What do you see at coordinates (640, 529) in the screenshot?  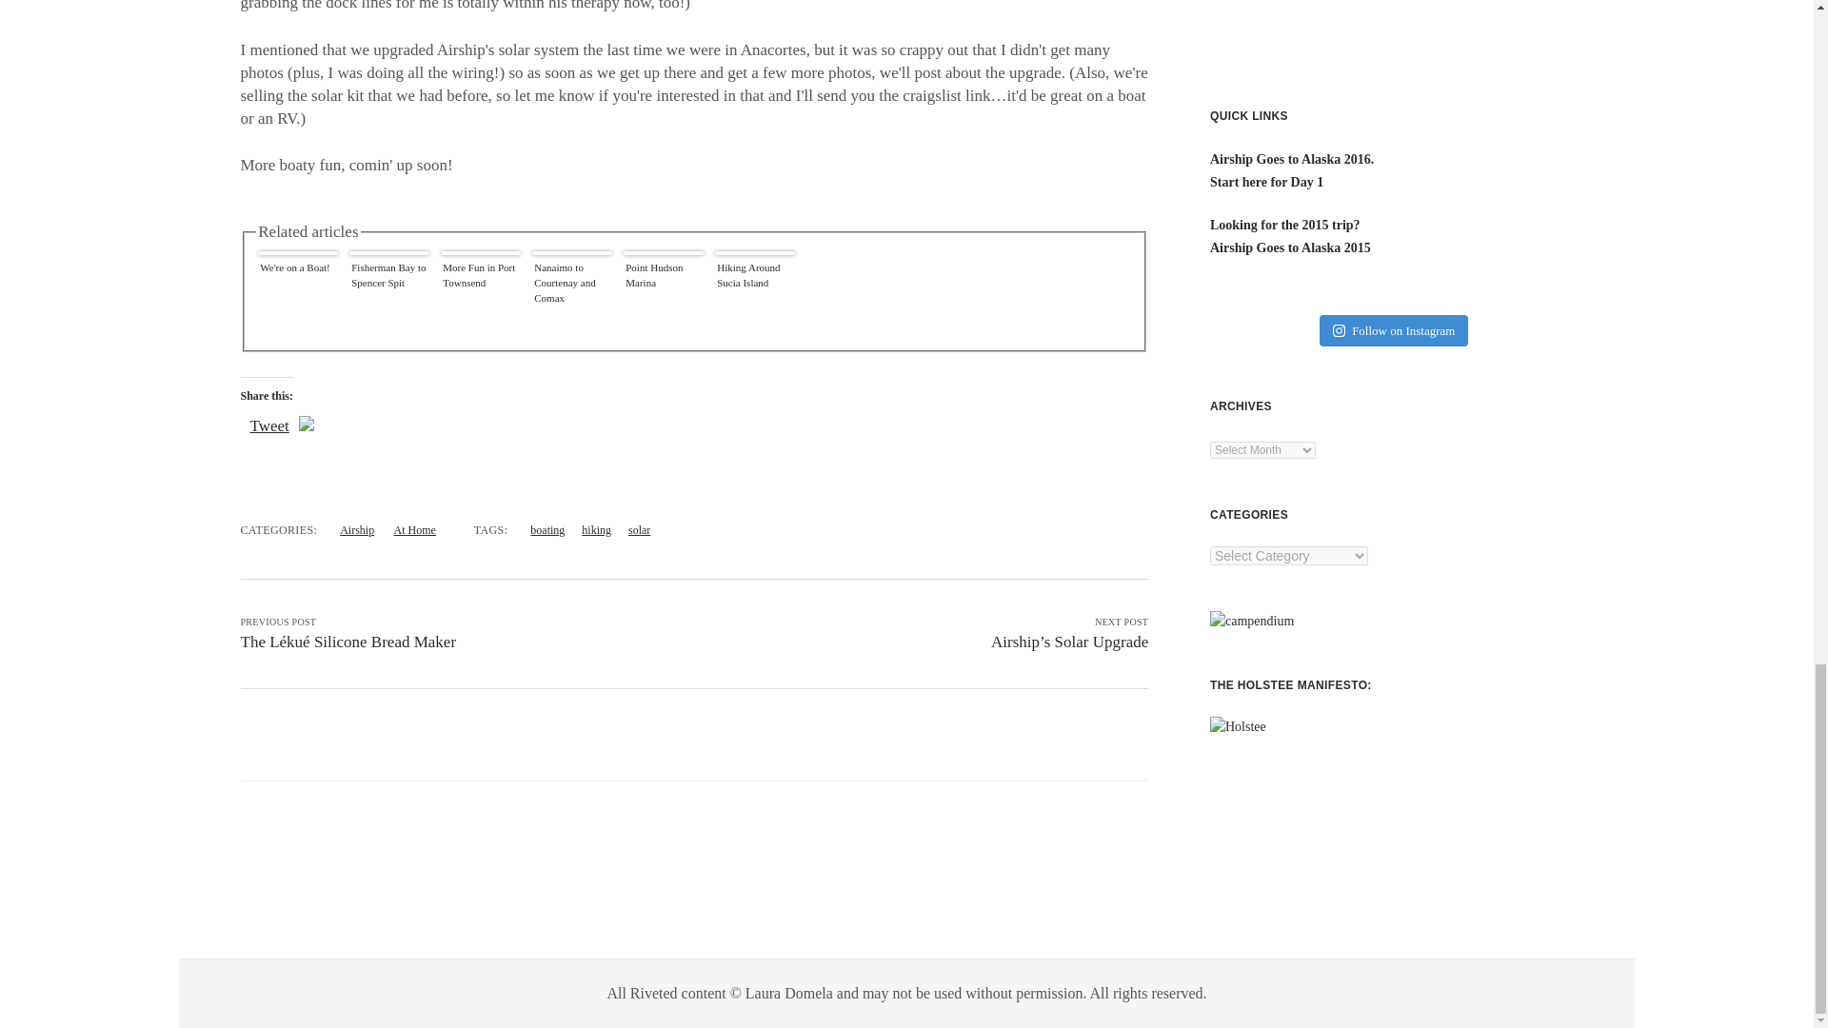 I see `View all posts tagged solar` at bounding box center [640, 529].